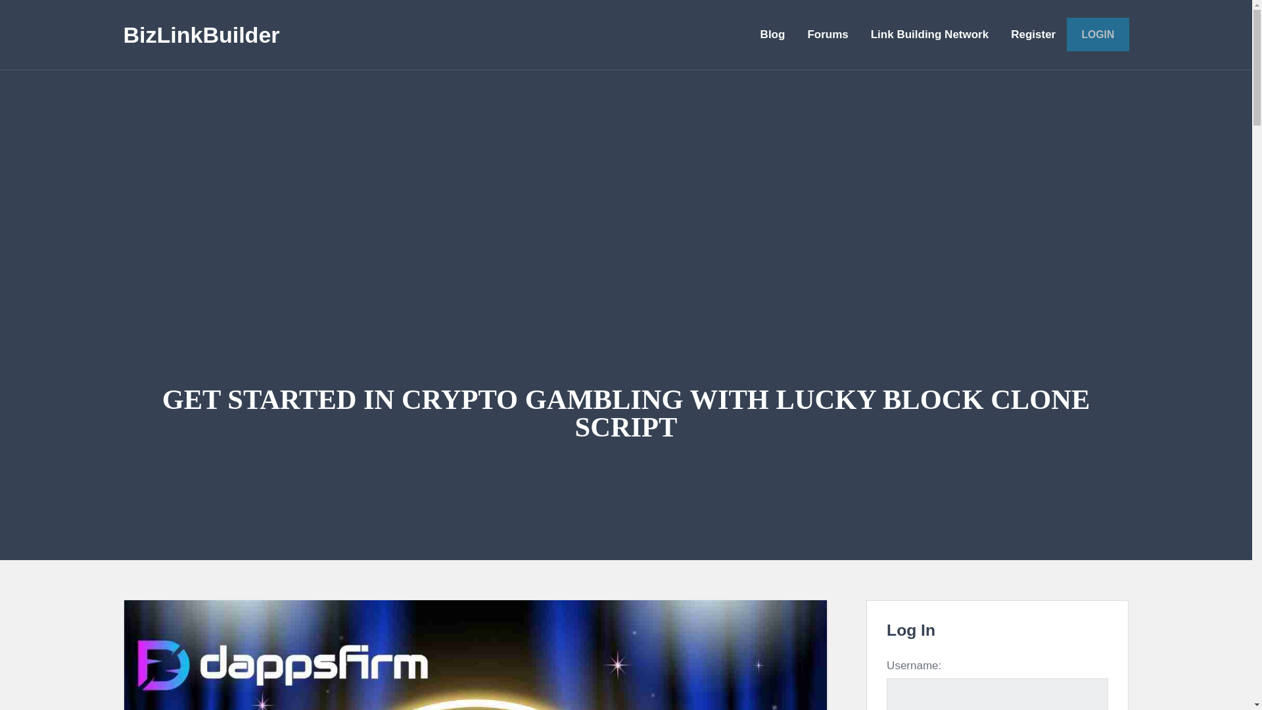  I want to click on Forums, so click(828, 34).